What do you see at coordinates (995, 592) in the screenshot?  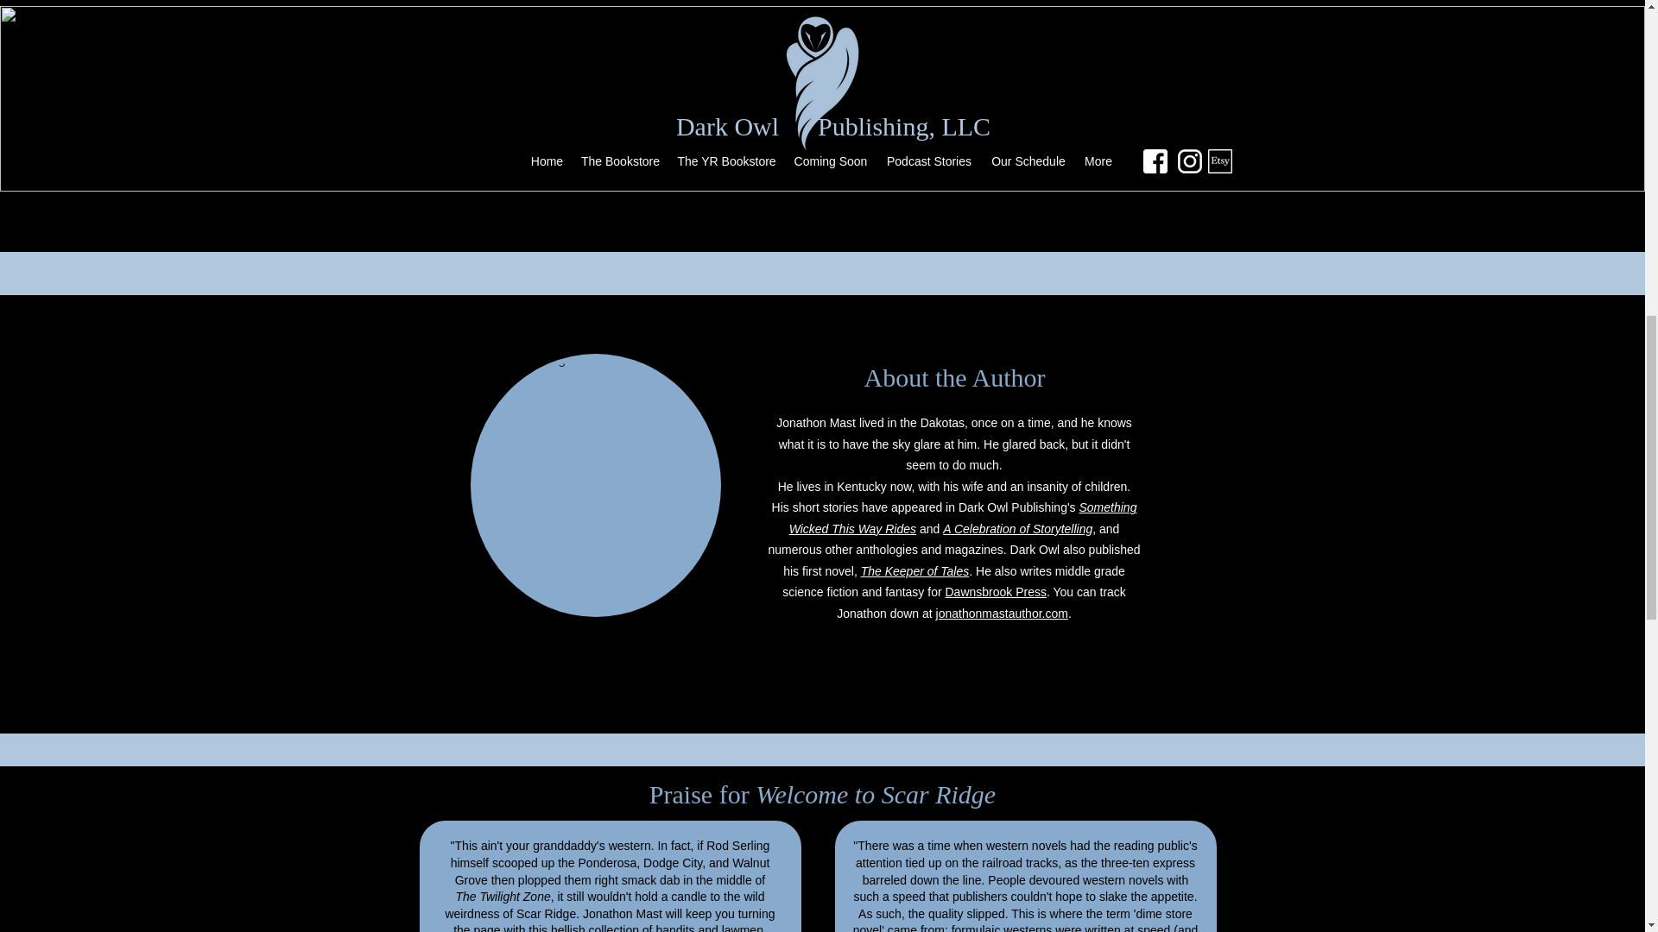 I see `Dawnsbrook Press` at bounding box center [995, 592].